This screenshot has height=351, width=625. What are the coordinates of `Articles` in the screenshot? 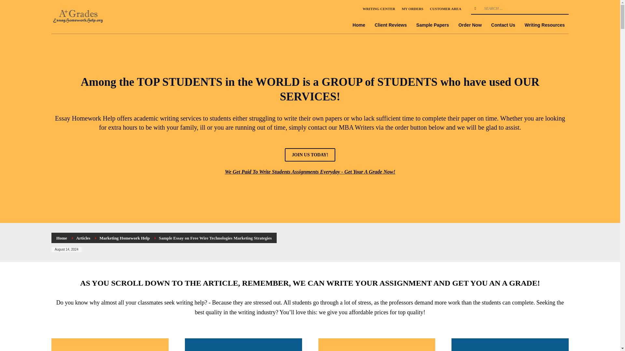 It's located at (83, 238).